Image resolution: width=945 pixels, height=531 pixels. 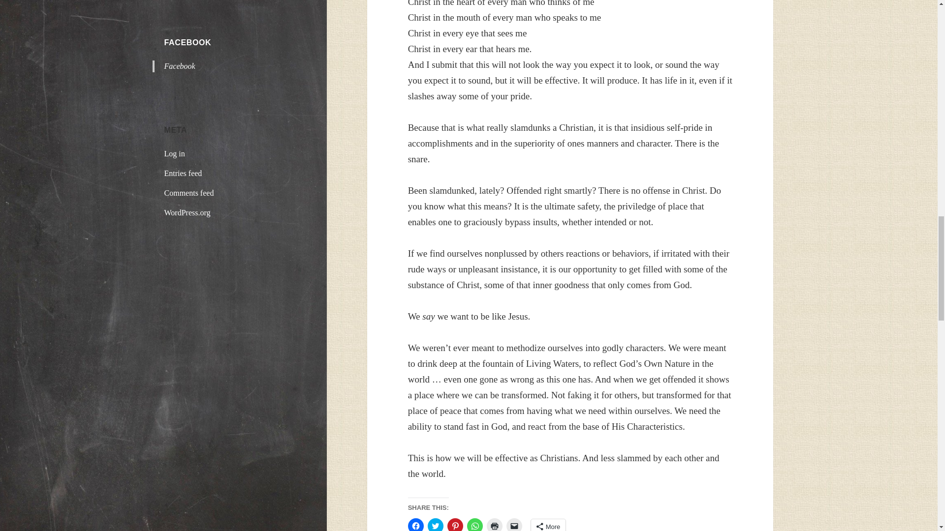 What do you see at coordinates (183, 173) in the screenshot?
I see `Entries feed` at bounding box center [183, 173].